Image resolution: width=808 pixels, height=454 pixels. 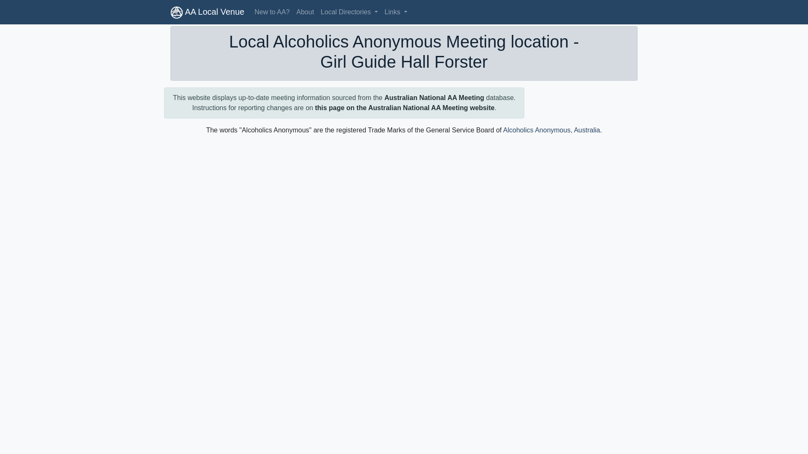 What do you see at coordinates (272, 12) in the screenshot?
I see `New to AA?` at bounding box center [272, 12].